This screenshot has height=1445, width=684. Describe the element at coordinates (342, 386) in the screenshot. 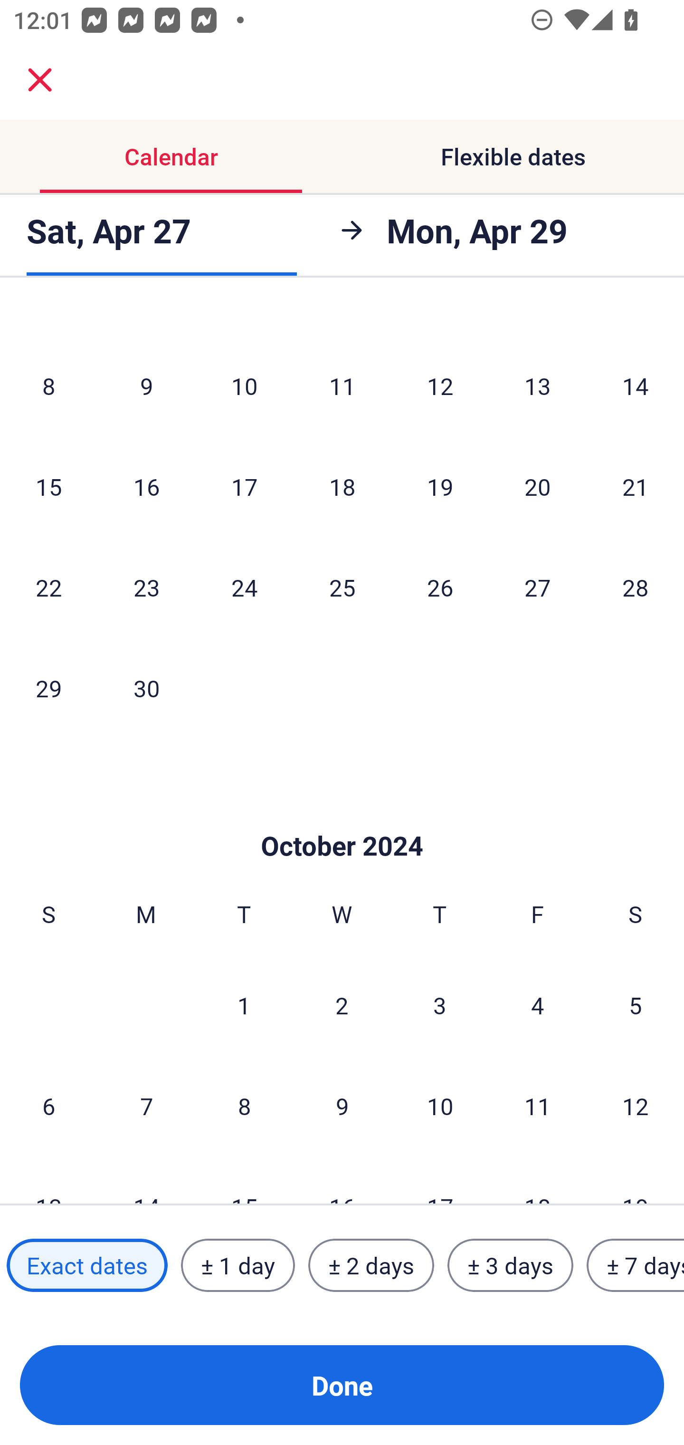

I see `11 Wednesday, September 11, 2024` at that location.